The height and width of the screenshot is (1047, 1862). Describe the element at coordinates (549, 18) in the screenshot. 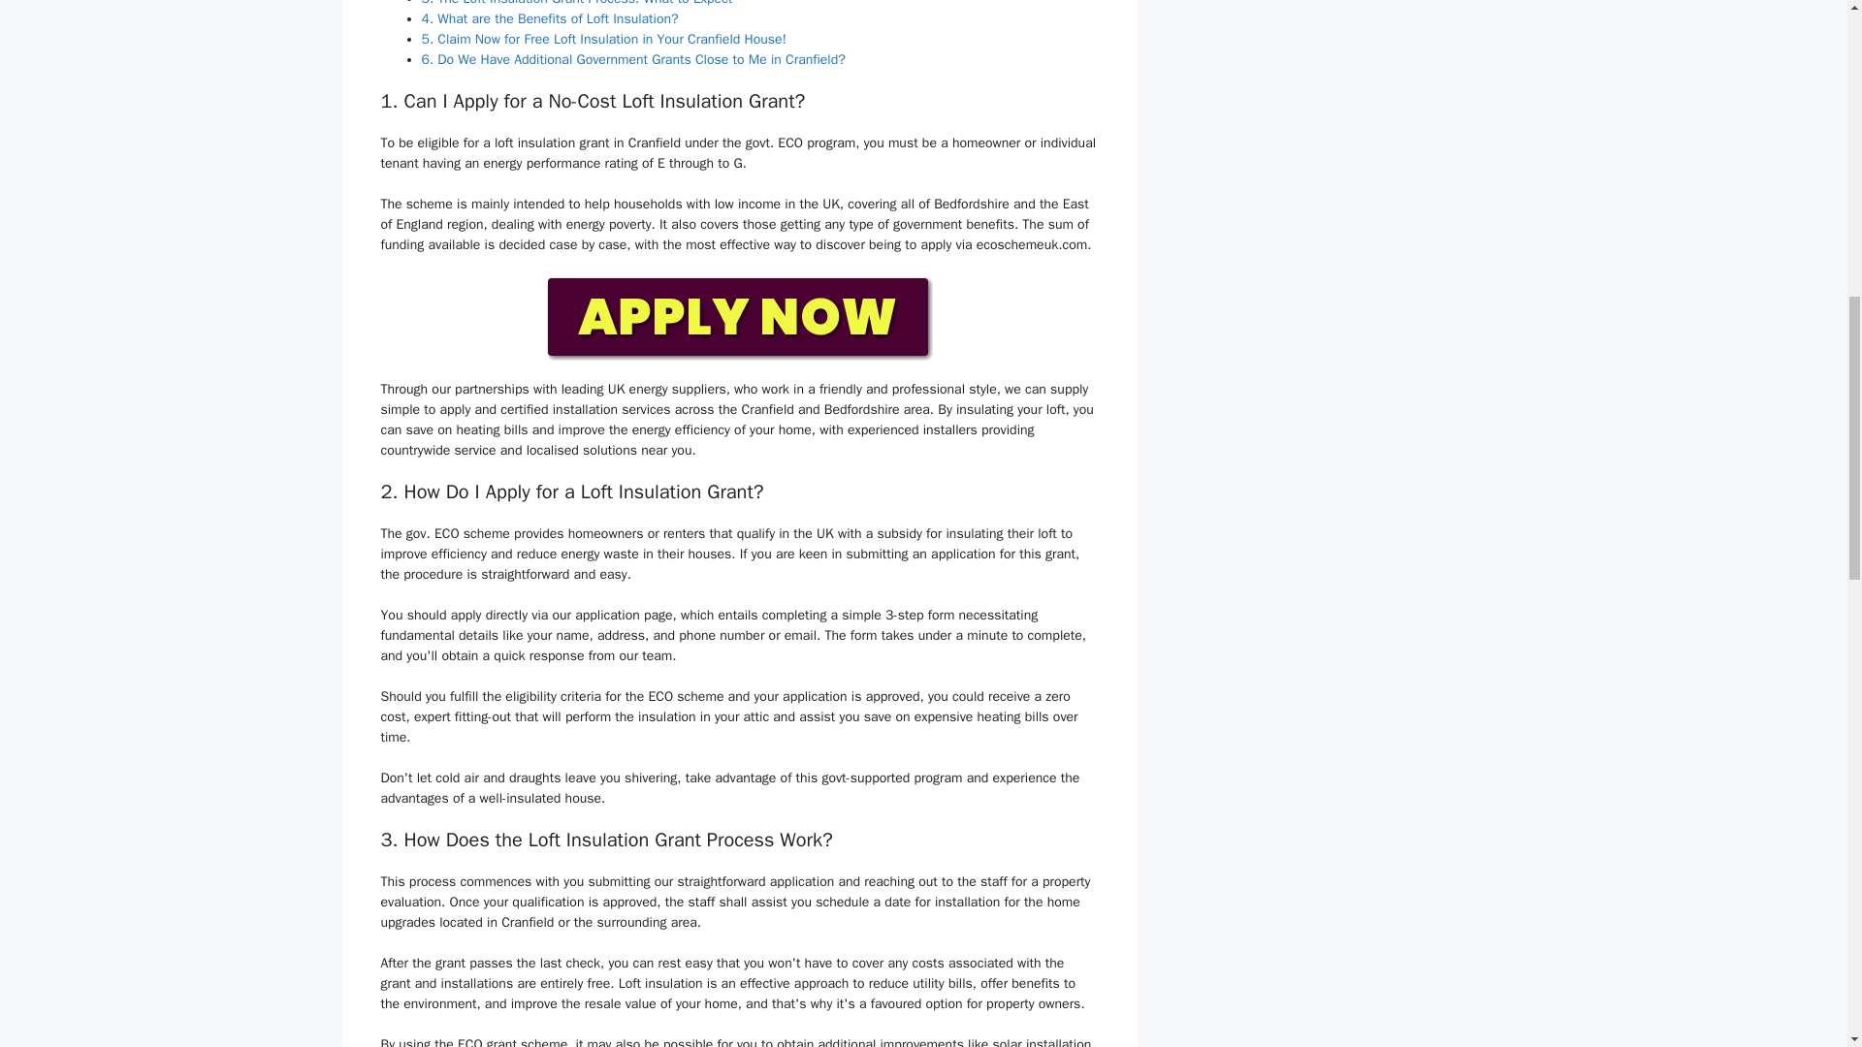

I see `4. What are the Benefits of Loft Insulation?` at that location.